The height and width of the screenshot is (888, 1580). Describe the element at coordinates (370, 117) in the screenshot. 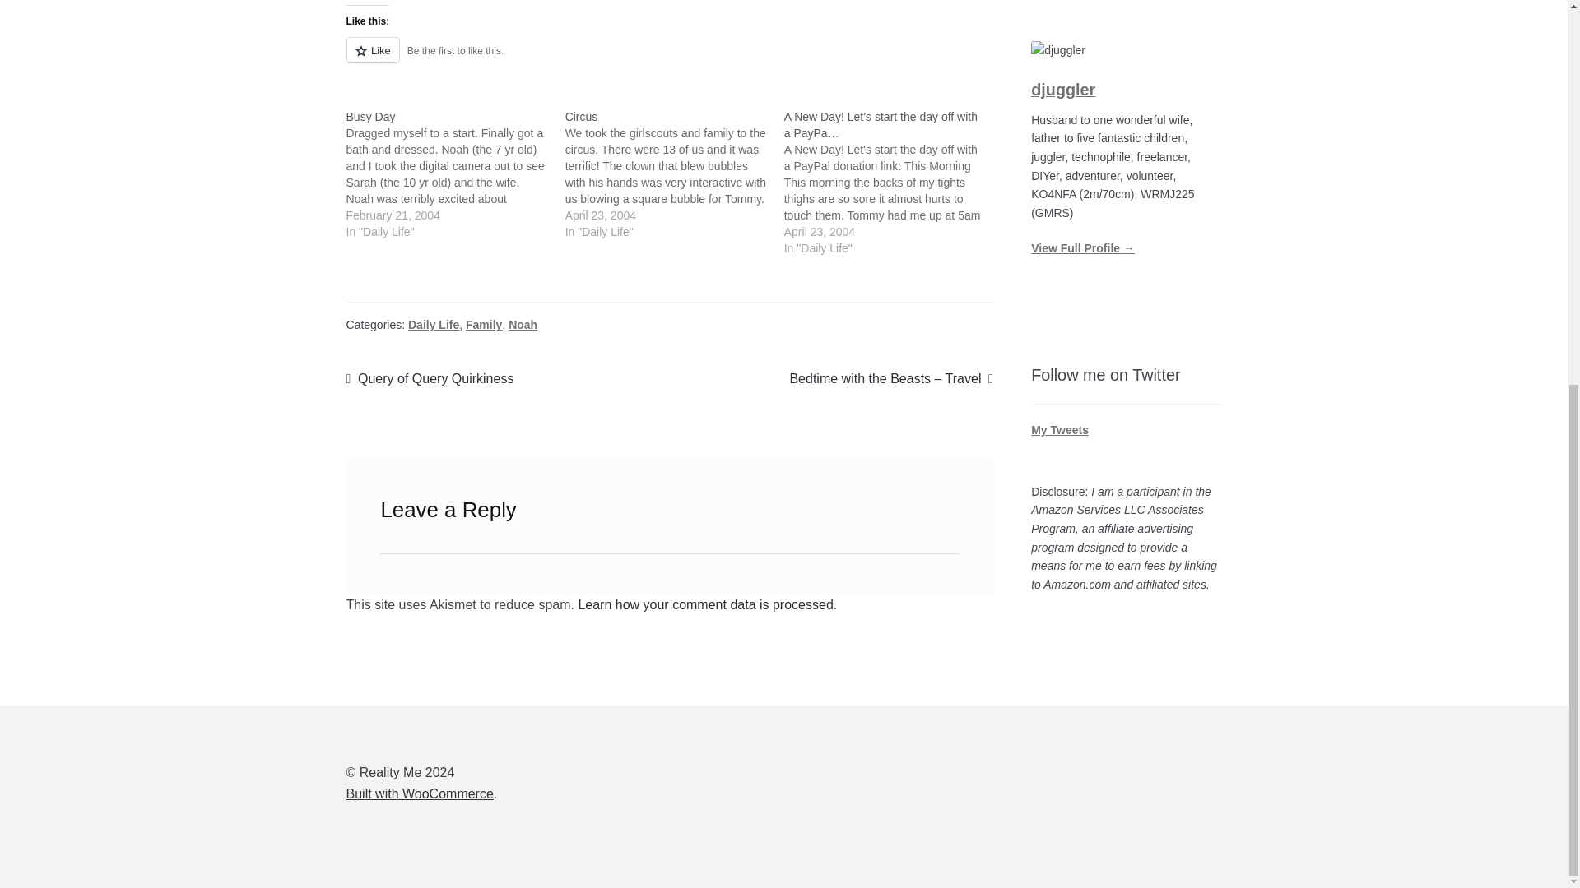

I see `Busy Day` at that location.